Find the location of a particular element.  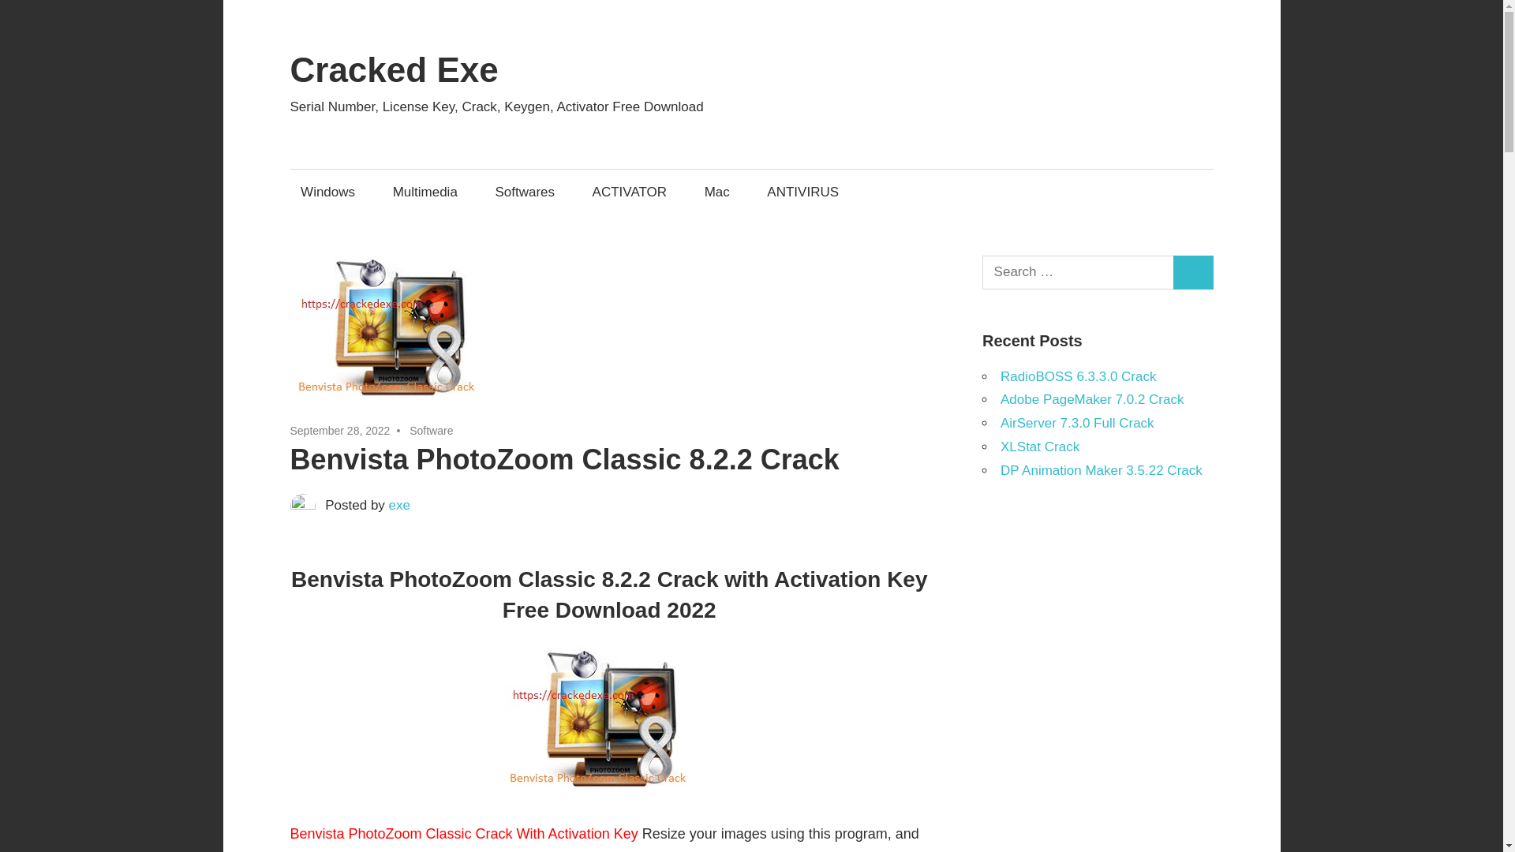

Cracked Exe is located at coordinates (395, 69).